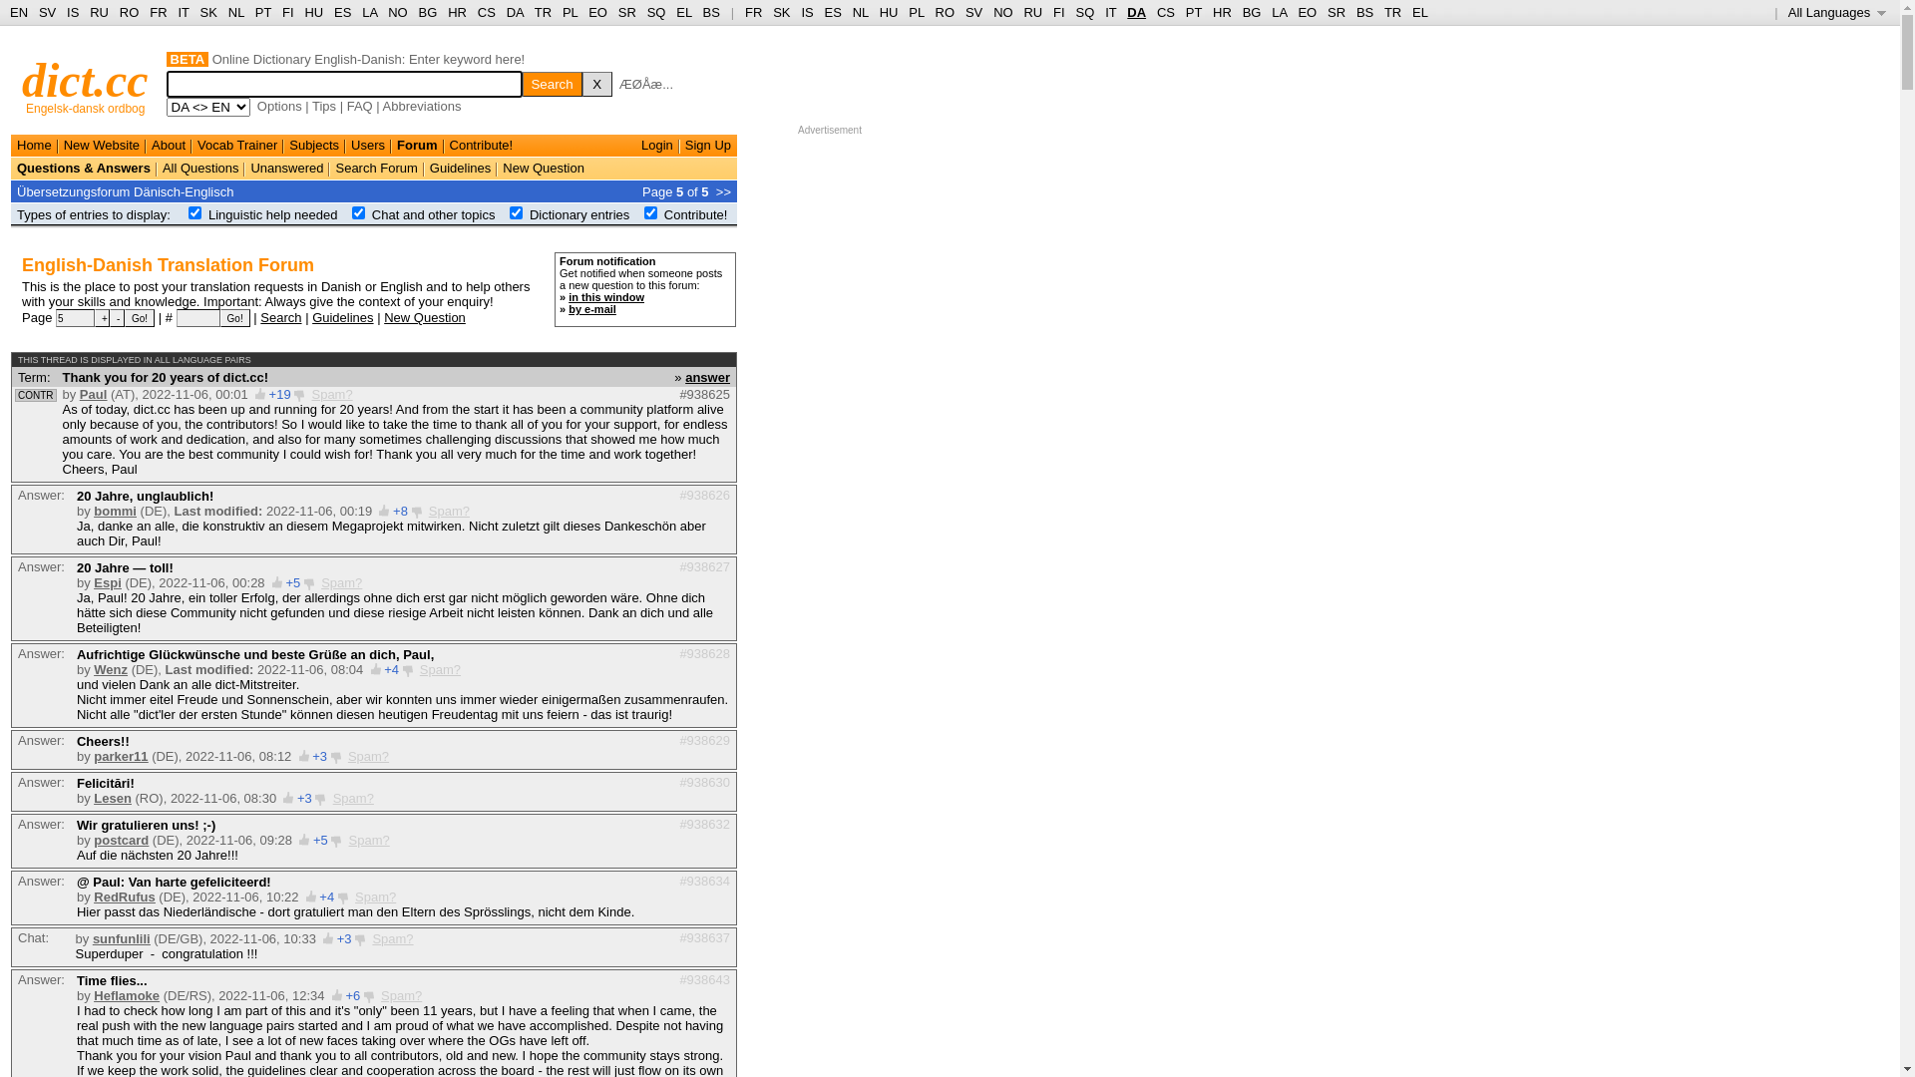 Image resolution: width=1915 pixels, height=1077 pixels. I want to click on RU, so click(1033, 12).